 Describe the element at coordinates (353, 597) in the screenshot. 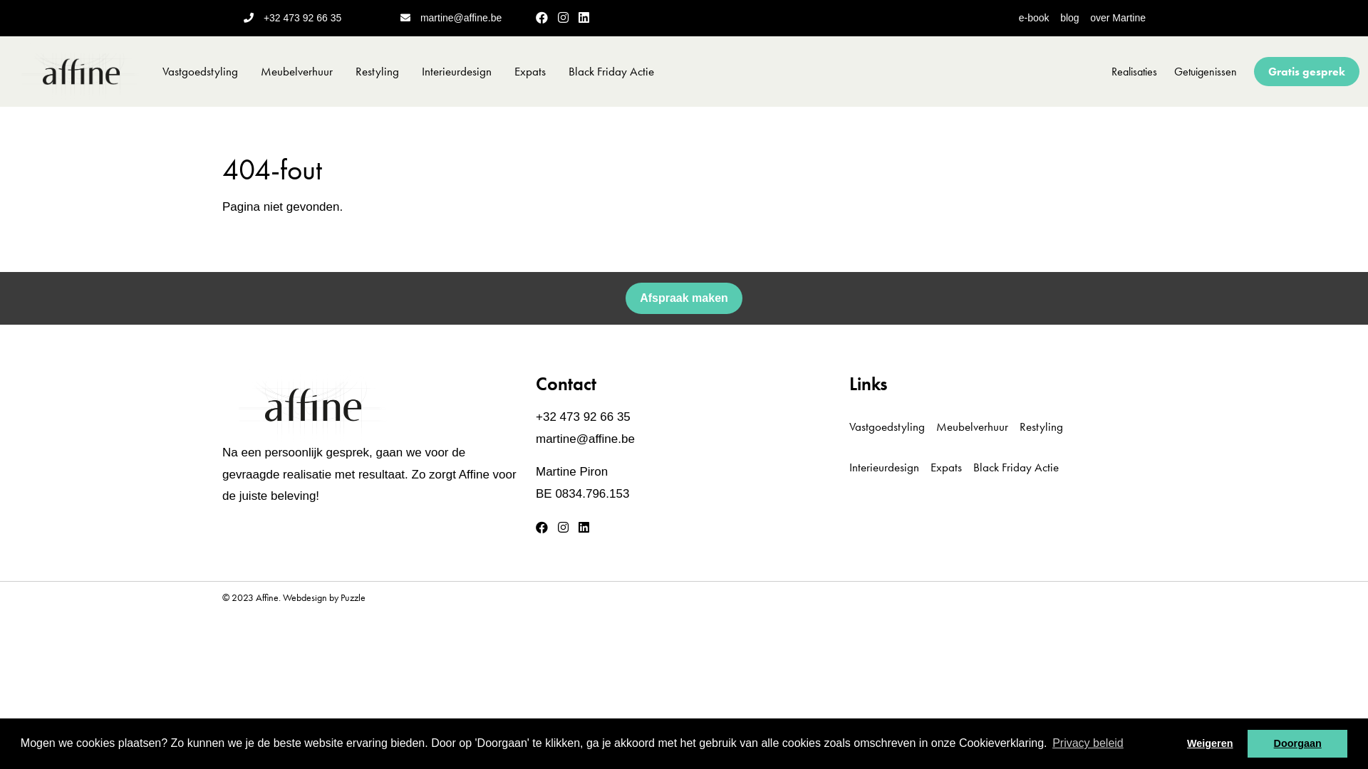

I see `Puzzle` at that location.